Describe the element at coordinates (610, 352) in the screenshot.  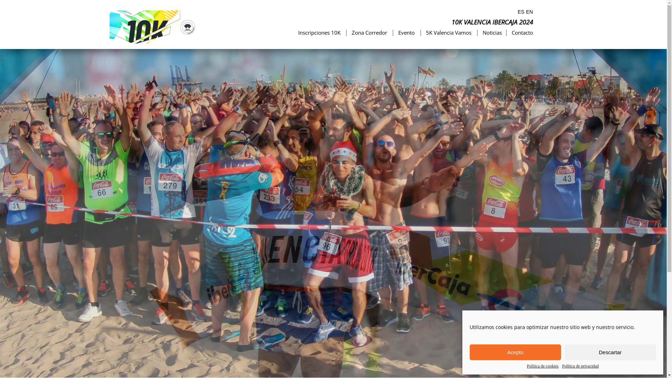
I see `Descartar` at that location.